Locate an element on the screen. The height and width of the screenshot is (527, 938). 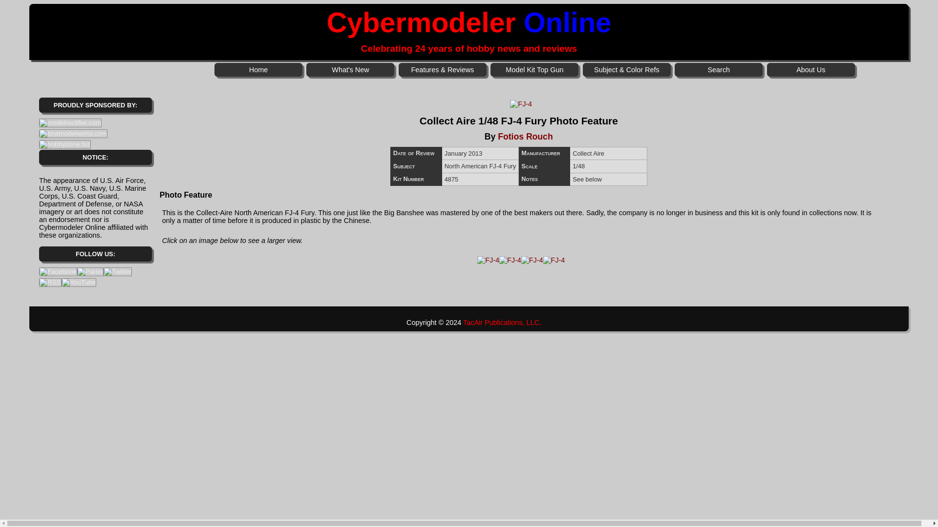
Model Kit Top Gun is located at coordinates (534, 69).